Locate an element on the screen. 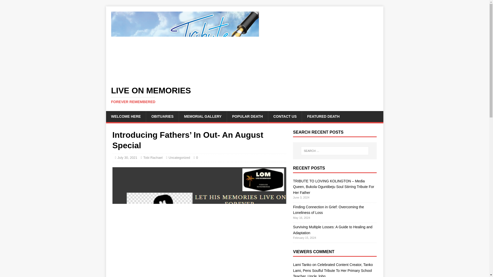 This screenshot has height=277, width=493. Search is located at coordinates (19, 4).